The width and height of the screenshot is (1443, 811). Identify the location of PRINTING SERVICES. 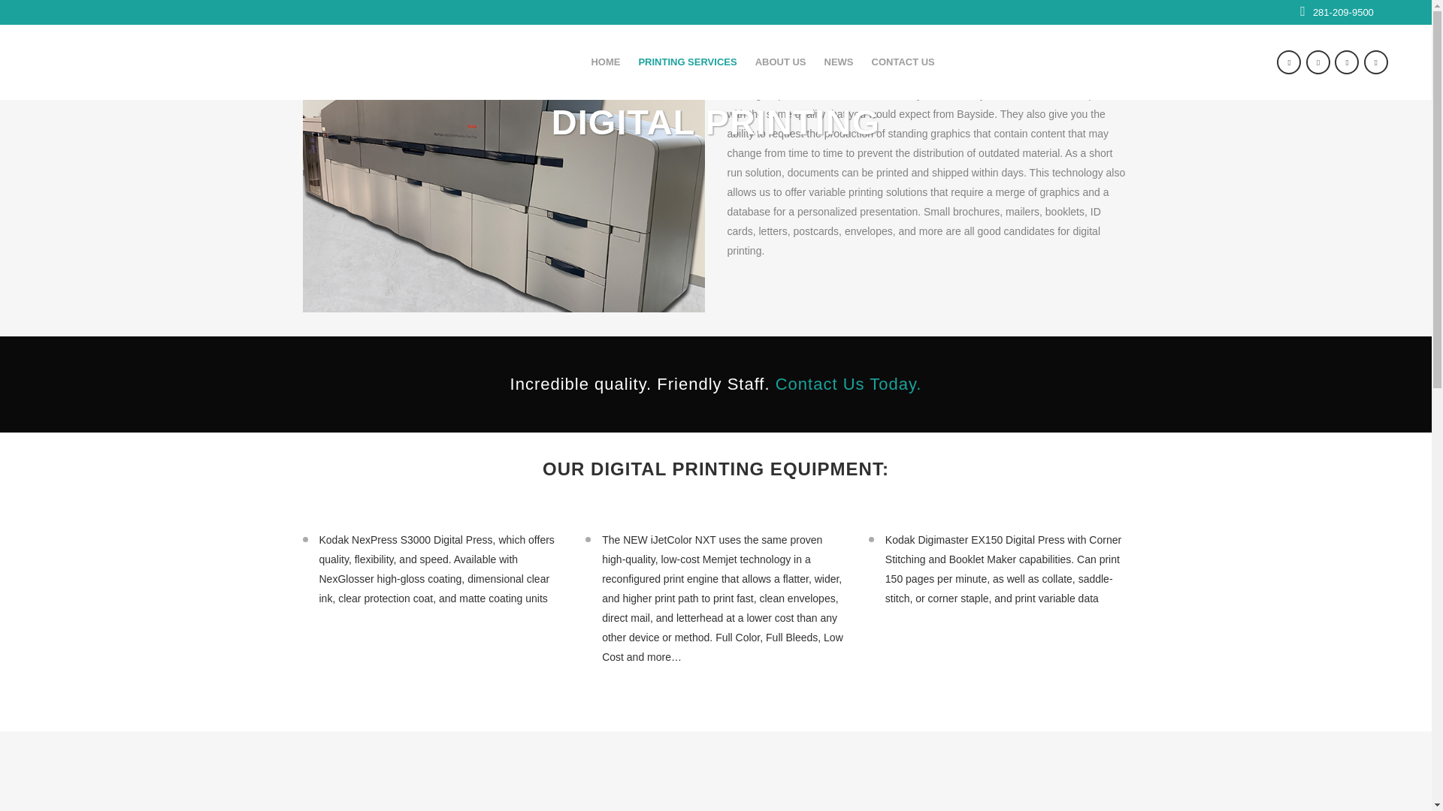
(687, 62).